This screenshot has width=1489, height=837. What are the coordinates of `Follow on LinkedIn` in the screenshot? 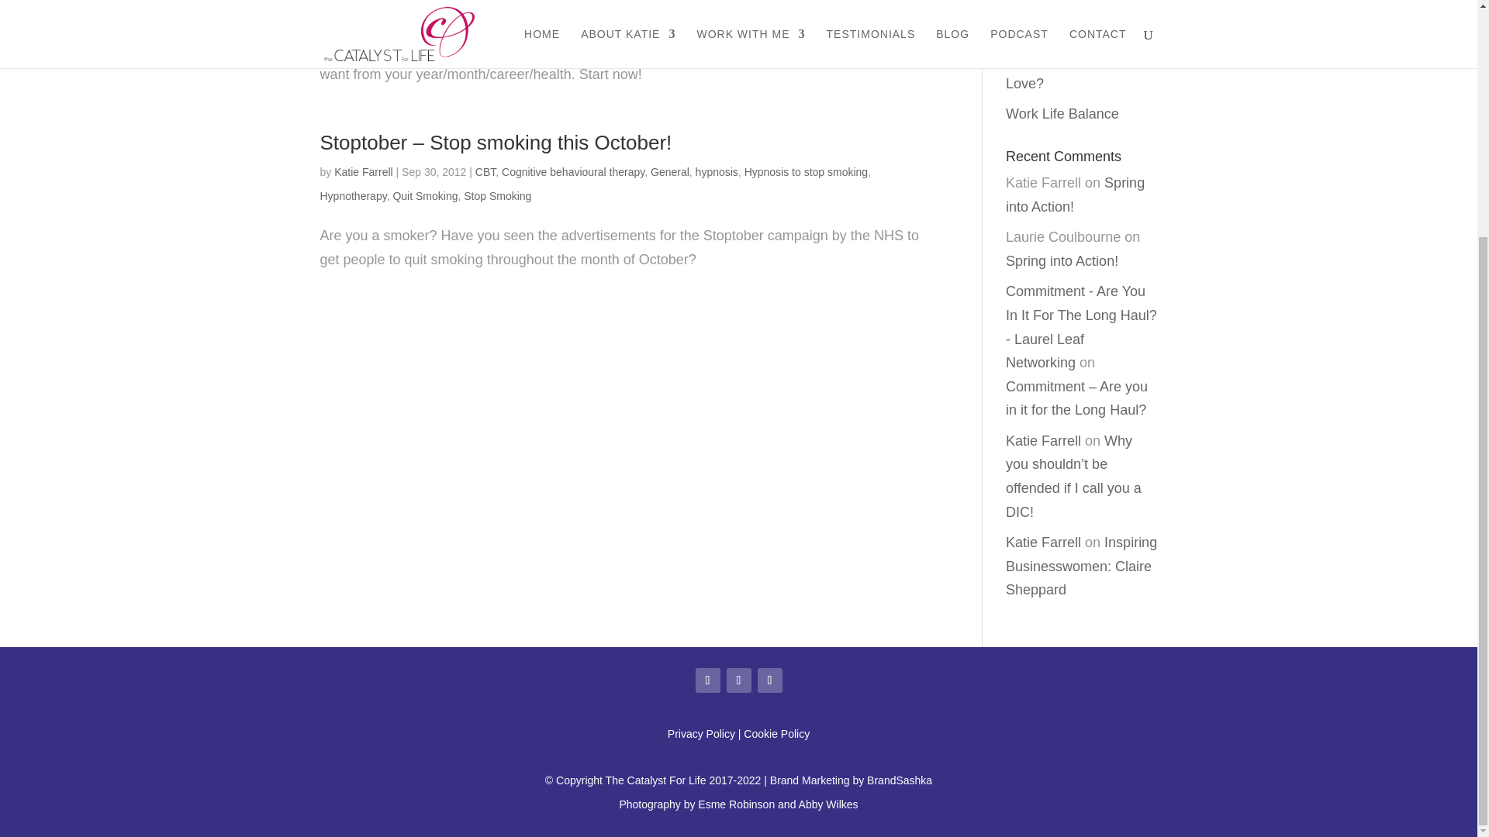 It's located at (769, 680).